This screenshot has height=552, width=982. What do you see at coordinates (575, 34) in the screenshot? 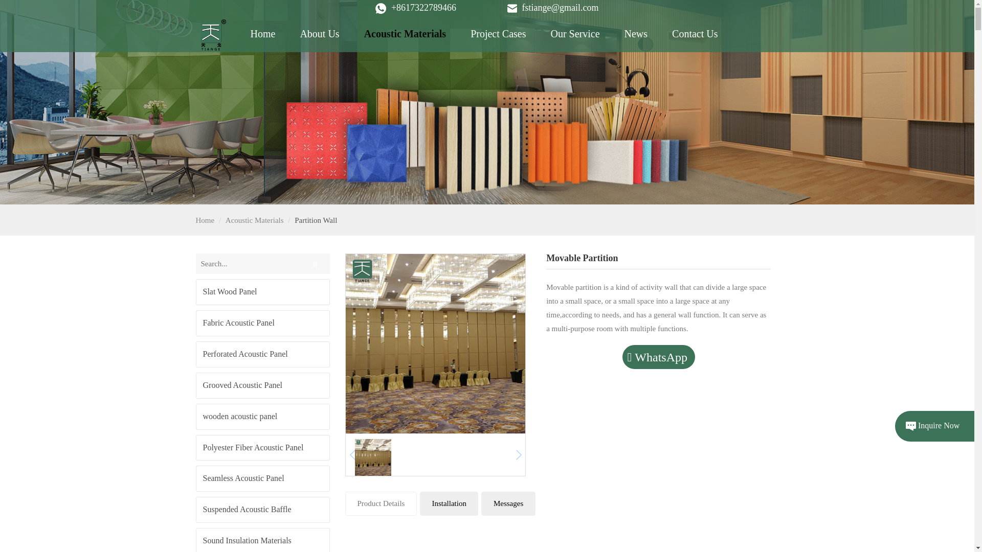
I see `Our Service` at bounding box center [575, 34].